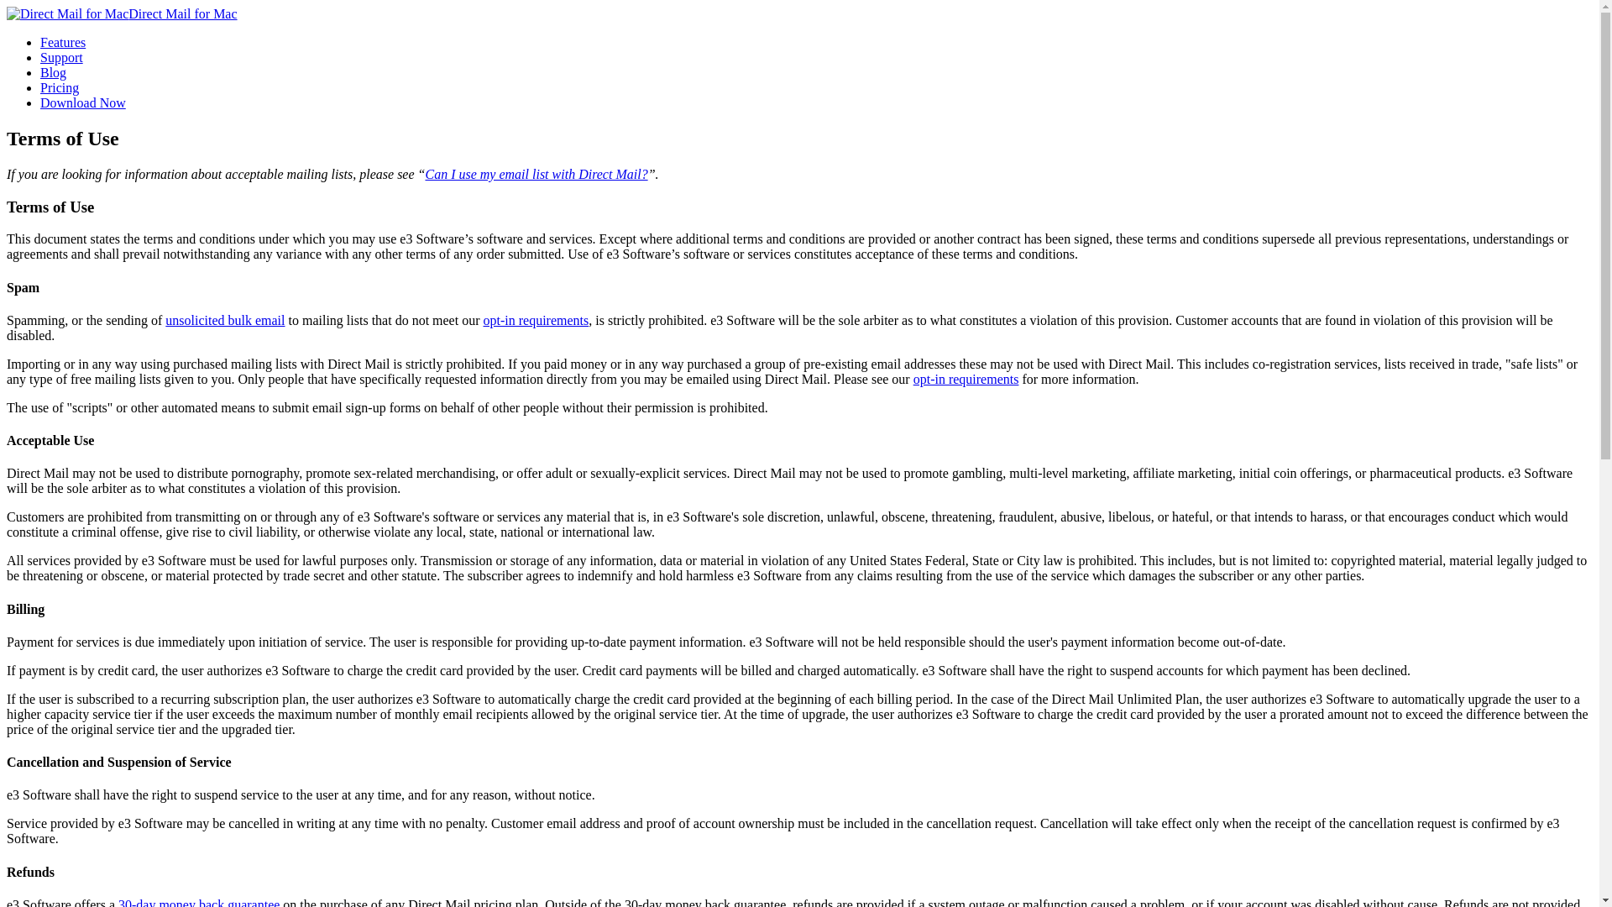  Describe the element at coordinates (121, 13) in the screenshot. I see `Direct Mail for Mac` at that location.